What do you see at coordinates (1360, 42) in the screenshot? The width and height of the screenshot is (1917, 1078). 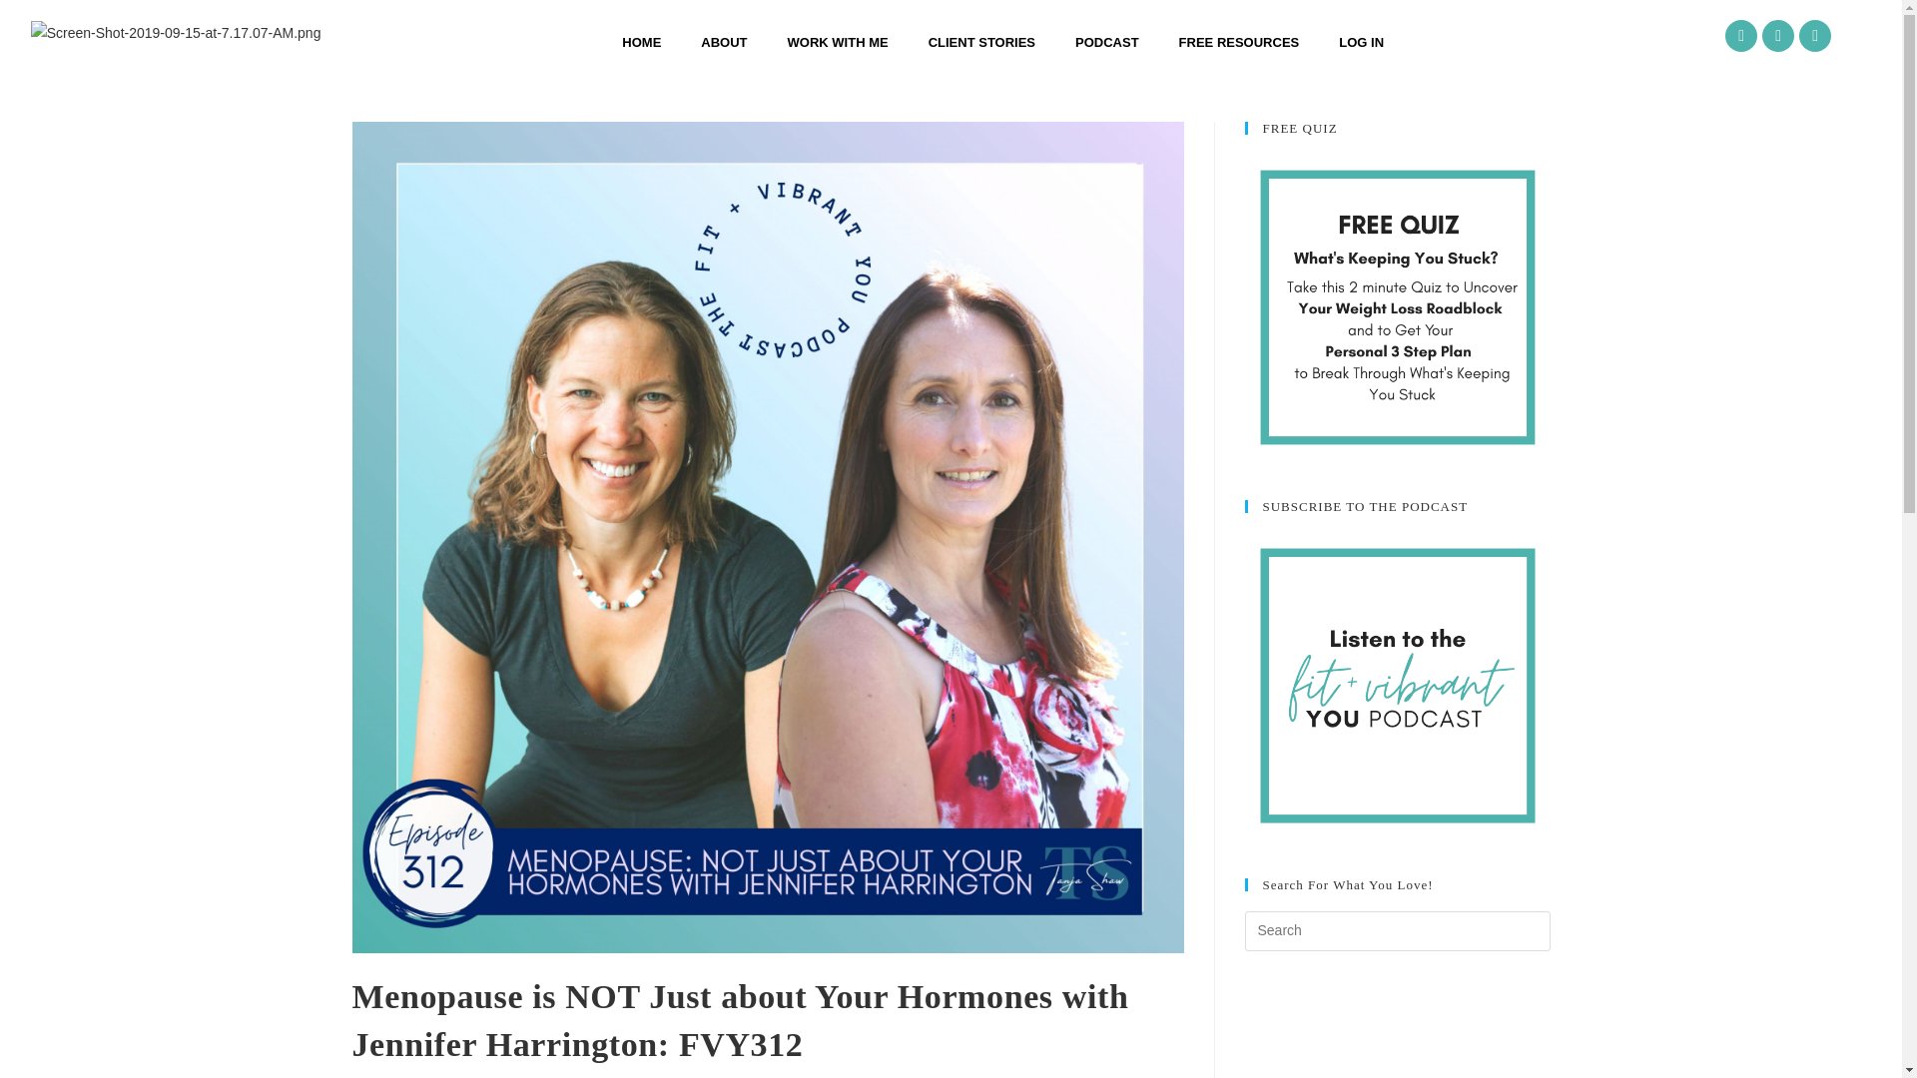 I see `LOG IN` at bounding box center [1360, 42].